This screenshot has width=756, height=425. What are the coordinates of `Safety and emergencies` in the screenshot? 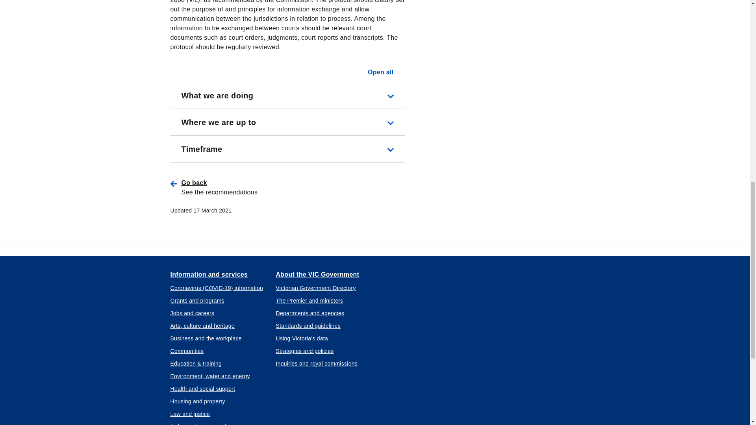 It's located at (201, 423).